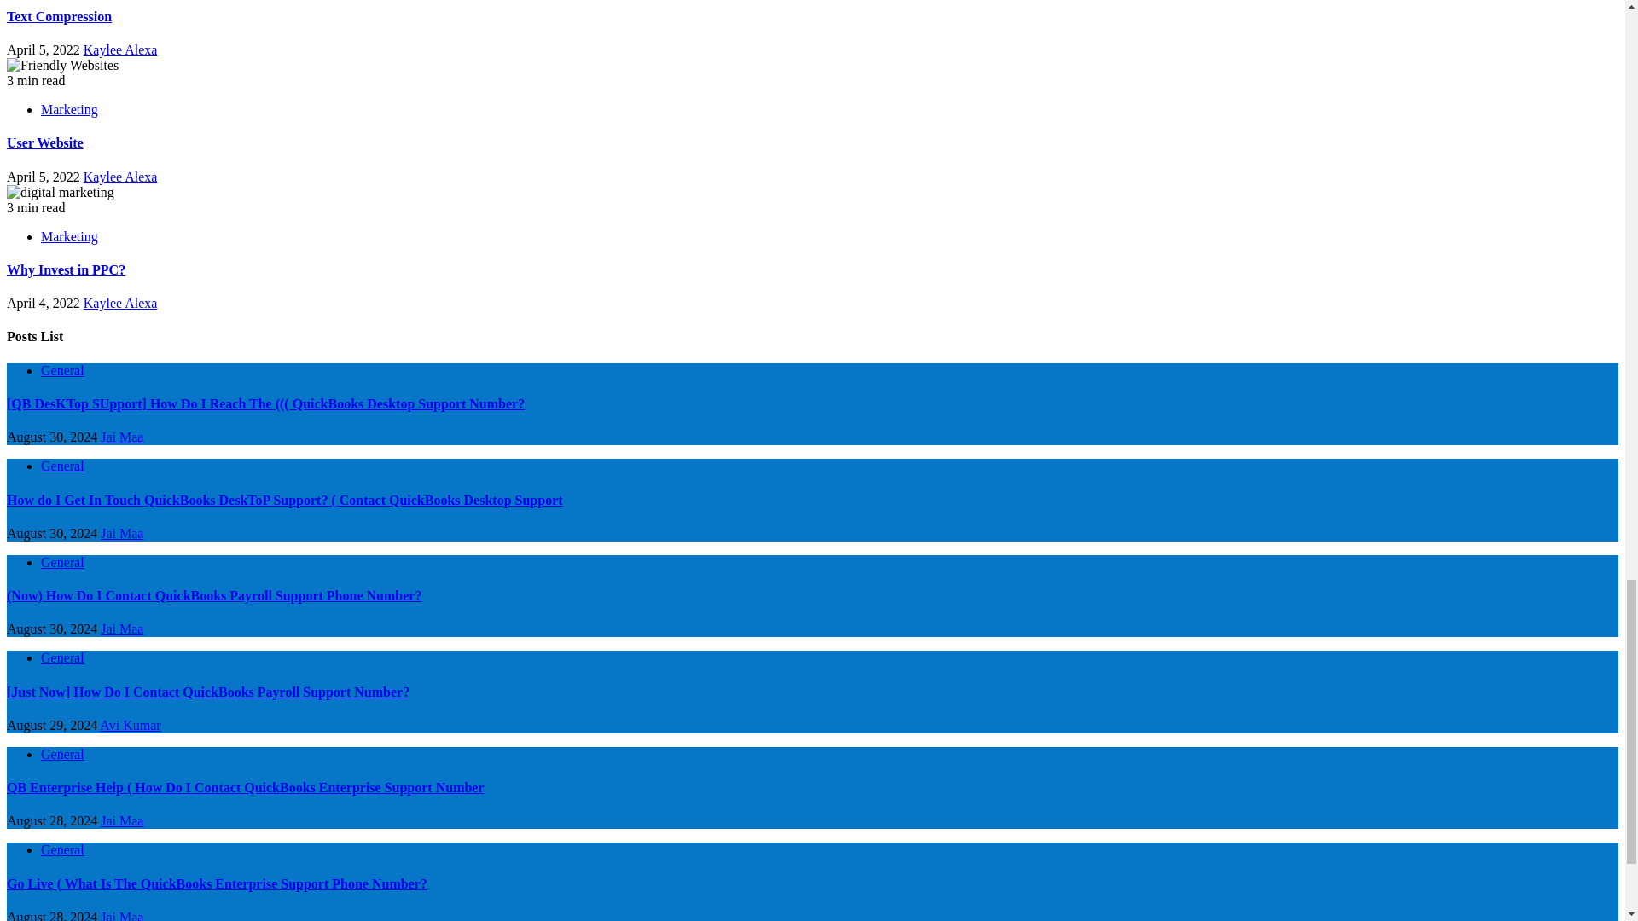 The height and width of the screenshot is (921, 1638). I want to click on Text Compression, so click(58, 16).